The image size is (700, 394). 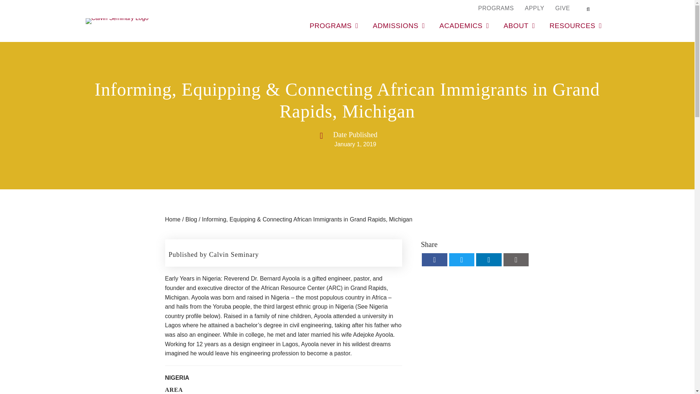 I want to click on GIVE, so click(x=562, y=8).